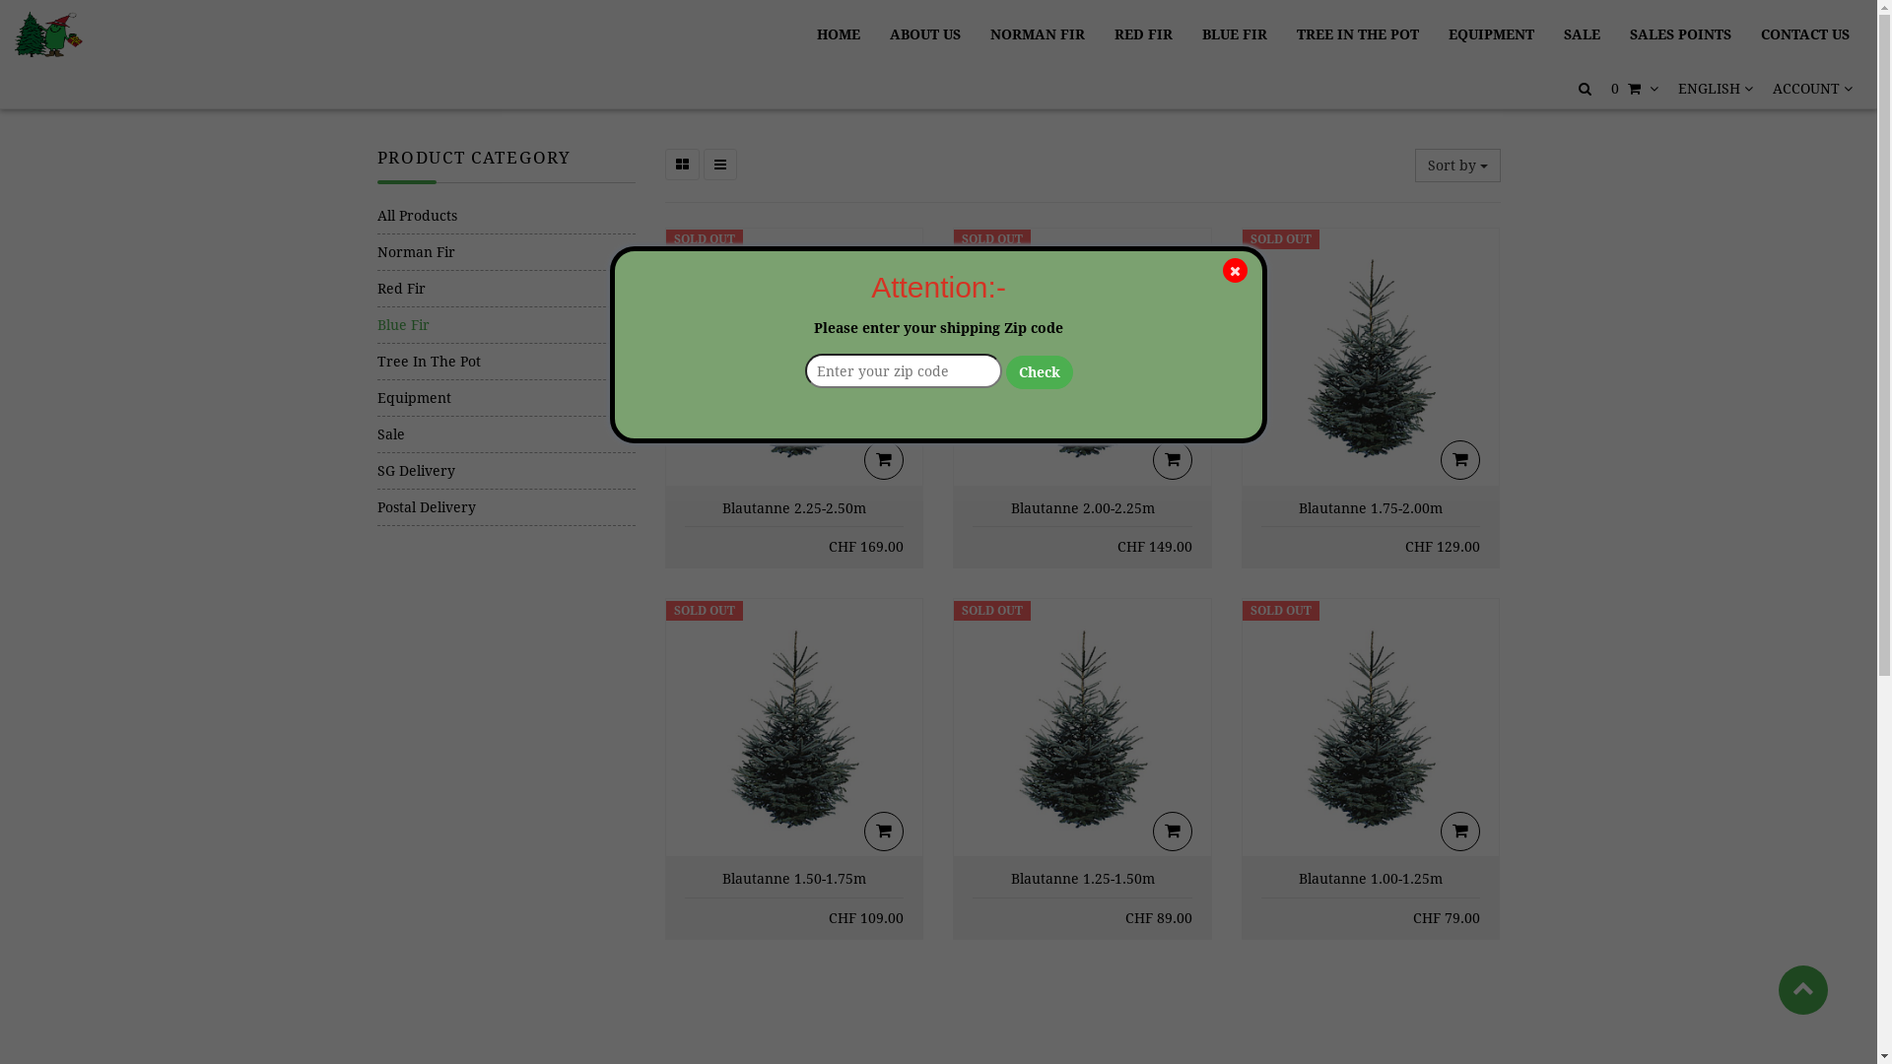 This screenshot has height=1064, width=1892. I want to click on TREE IN THE POT, so click(1358, 34).